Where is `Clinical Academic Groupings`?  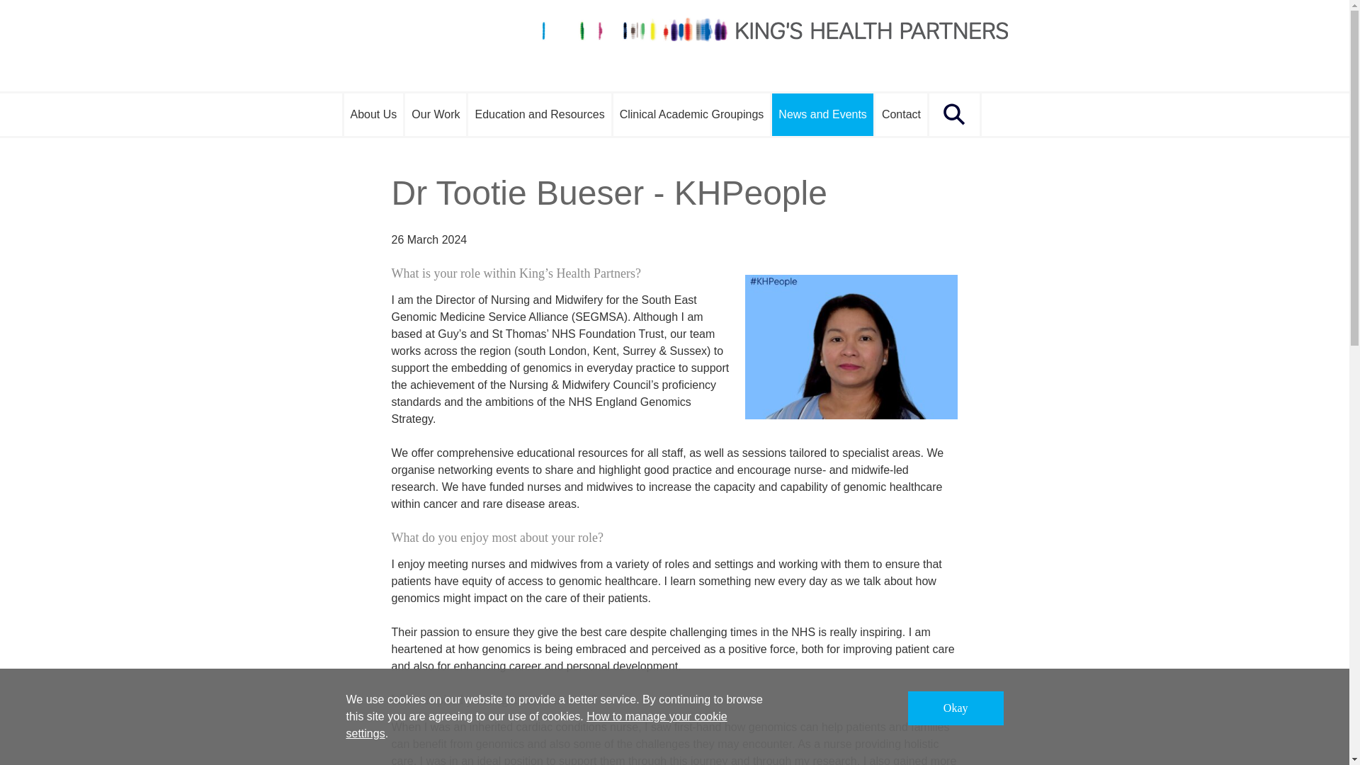 Clinical Academic Groupings is located at coordinates (693, 115).